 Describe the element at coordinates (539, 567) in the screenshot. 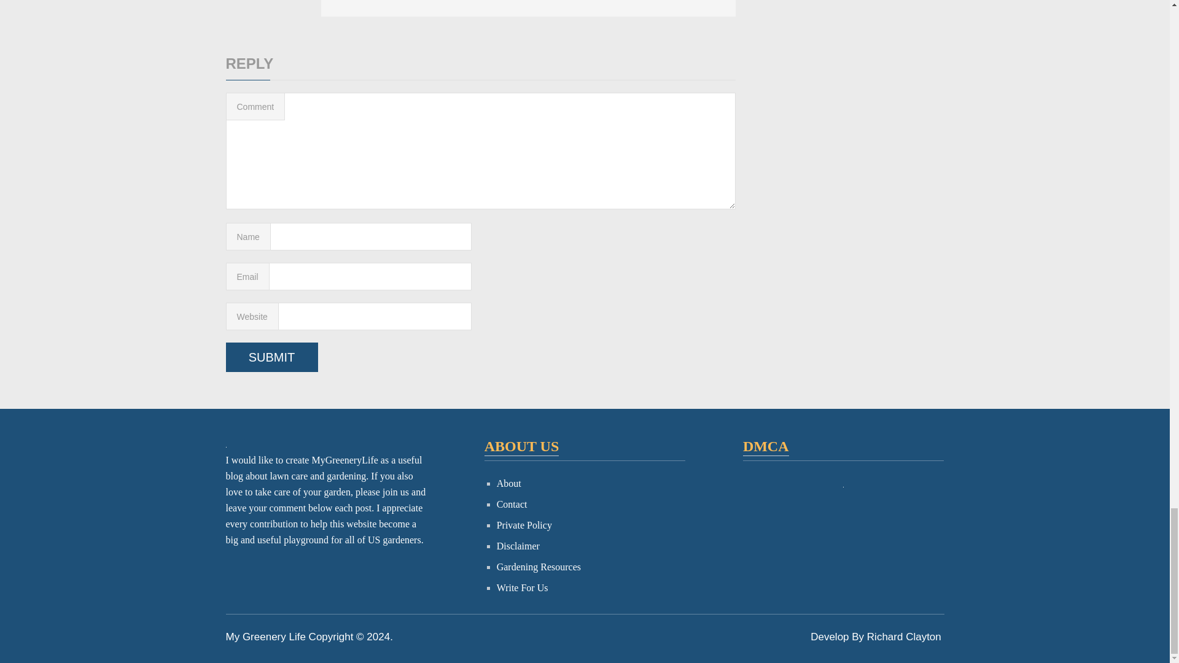

I see `Gardening Resources` at that location.